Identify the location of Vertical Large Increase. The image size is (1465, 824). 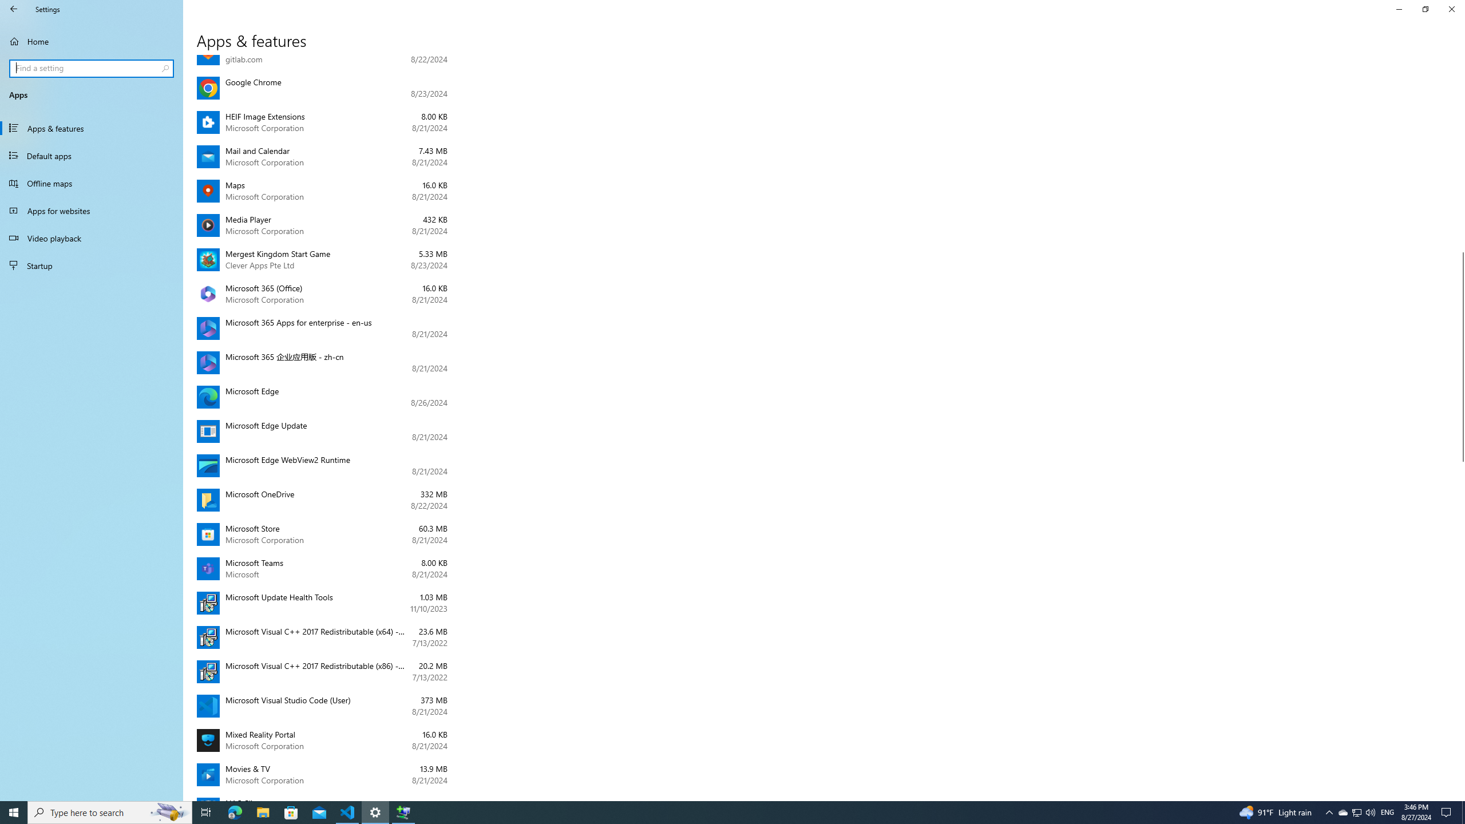
(1460, 626).